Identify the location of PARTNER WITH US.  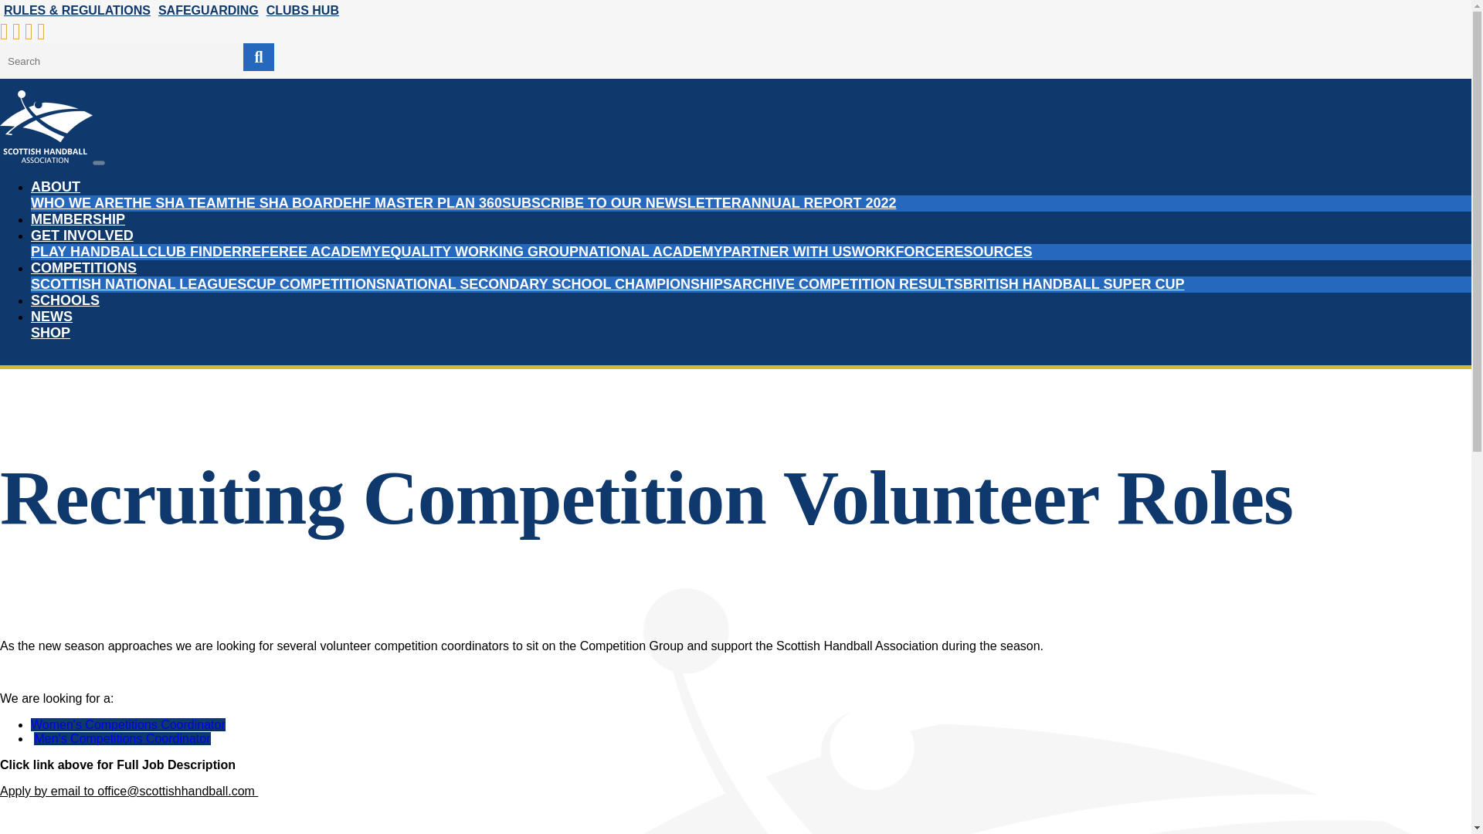
(787, 252).